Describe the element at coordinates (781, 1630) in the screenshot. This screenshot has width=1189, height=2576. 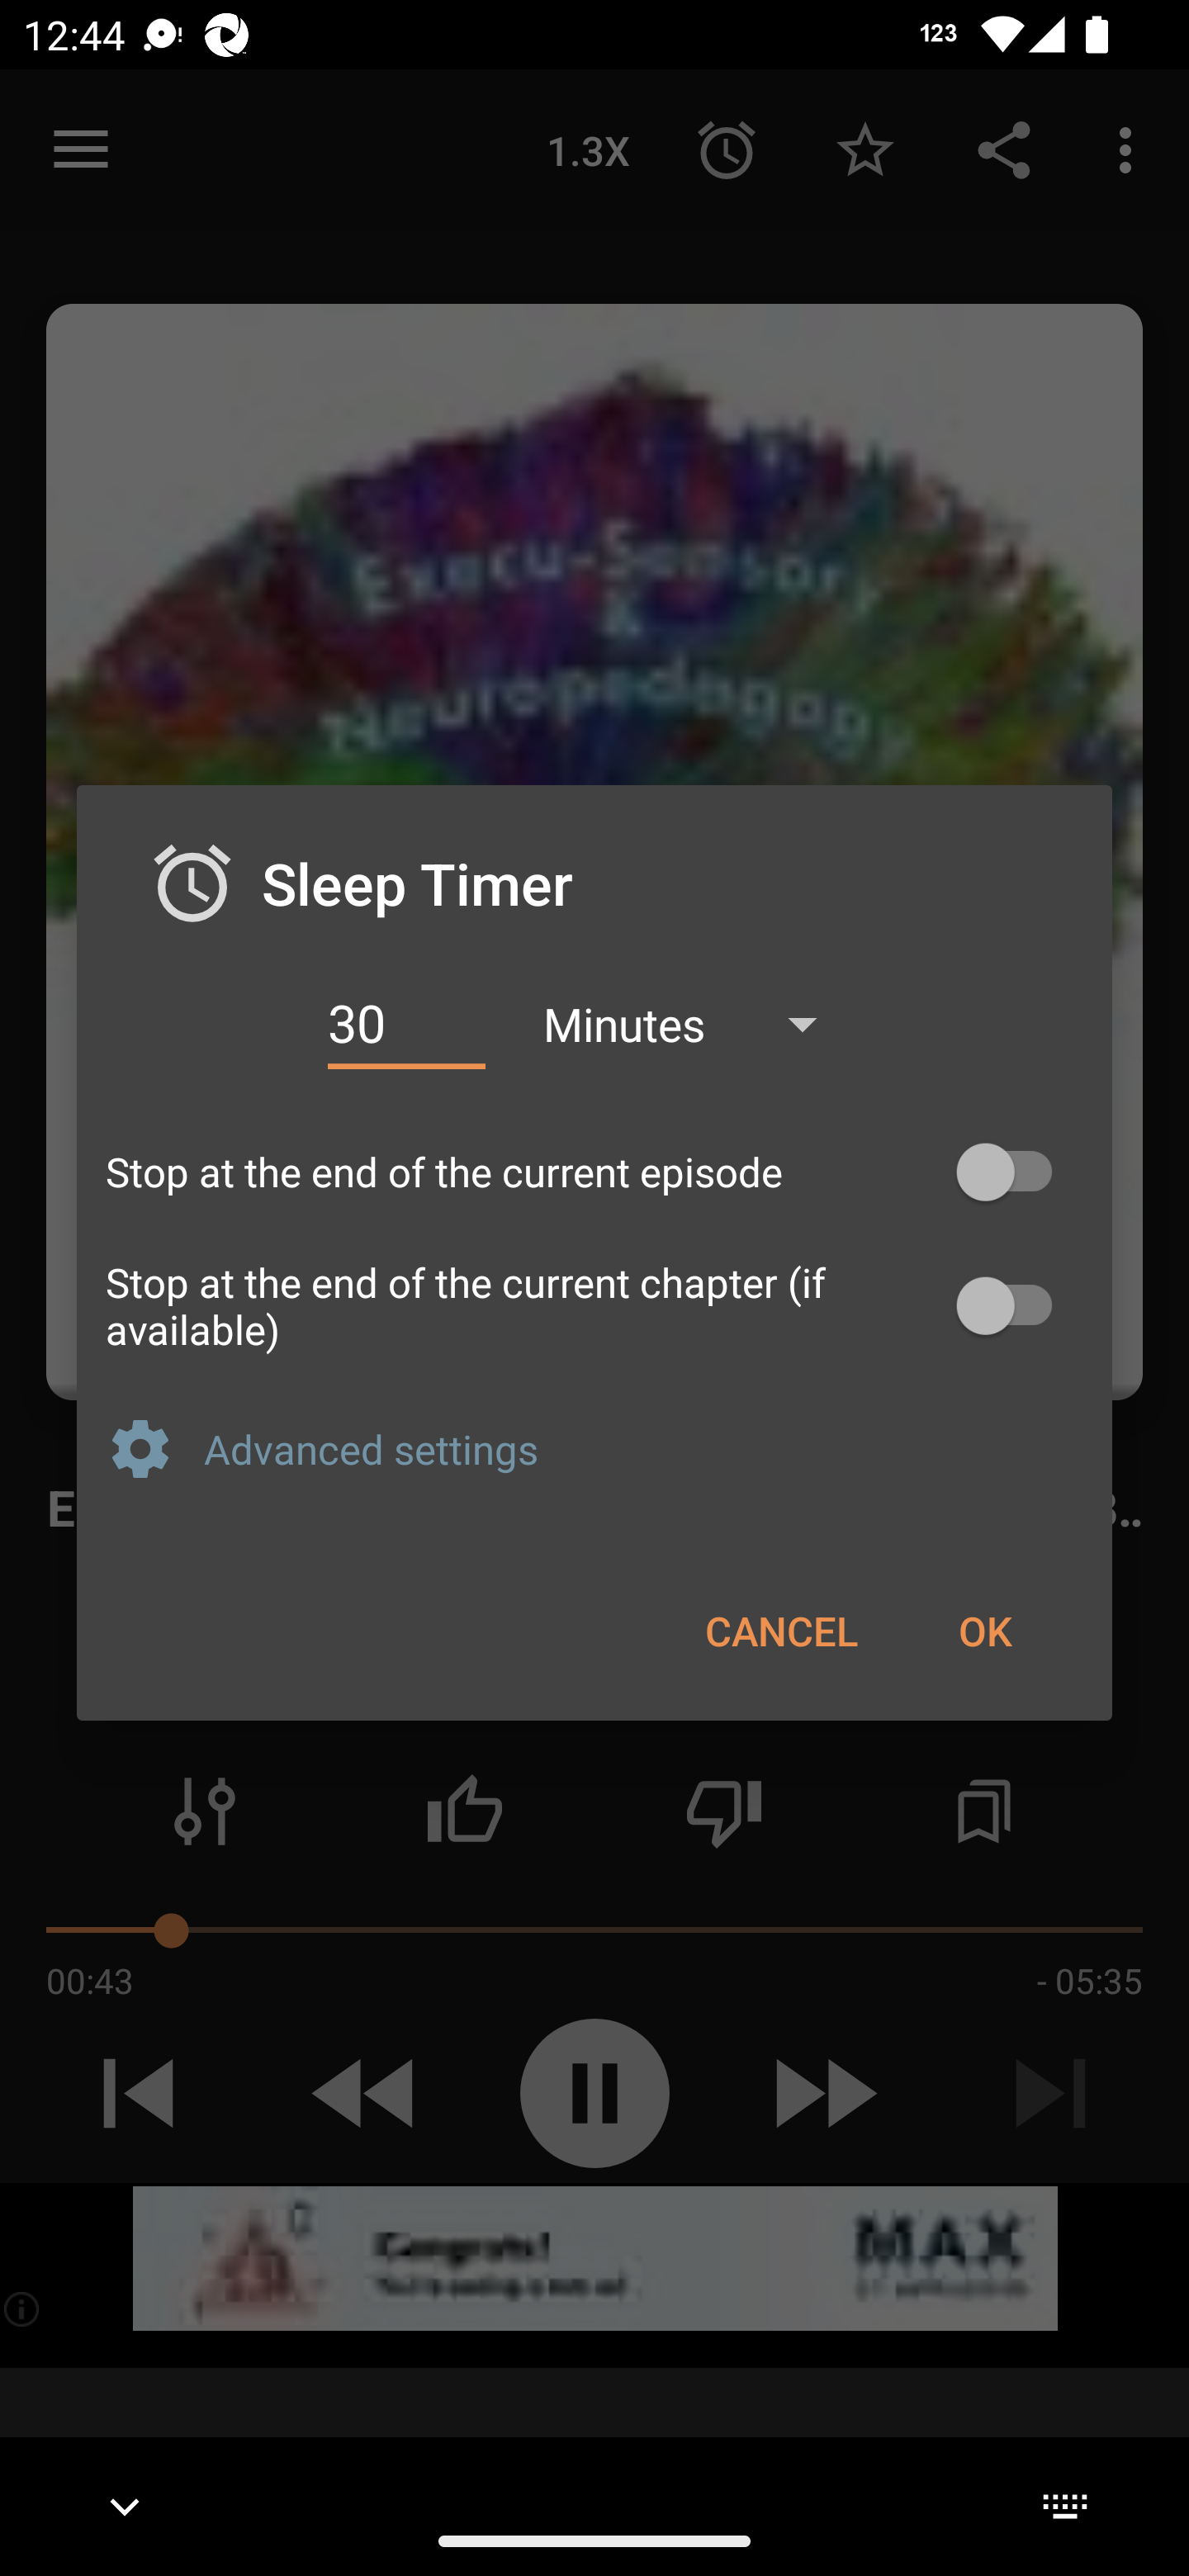
I see `CANCEL` at that location.